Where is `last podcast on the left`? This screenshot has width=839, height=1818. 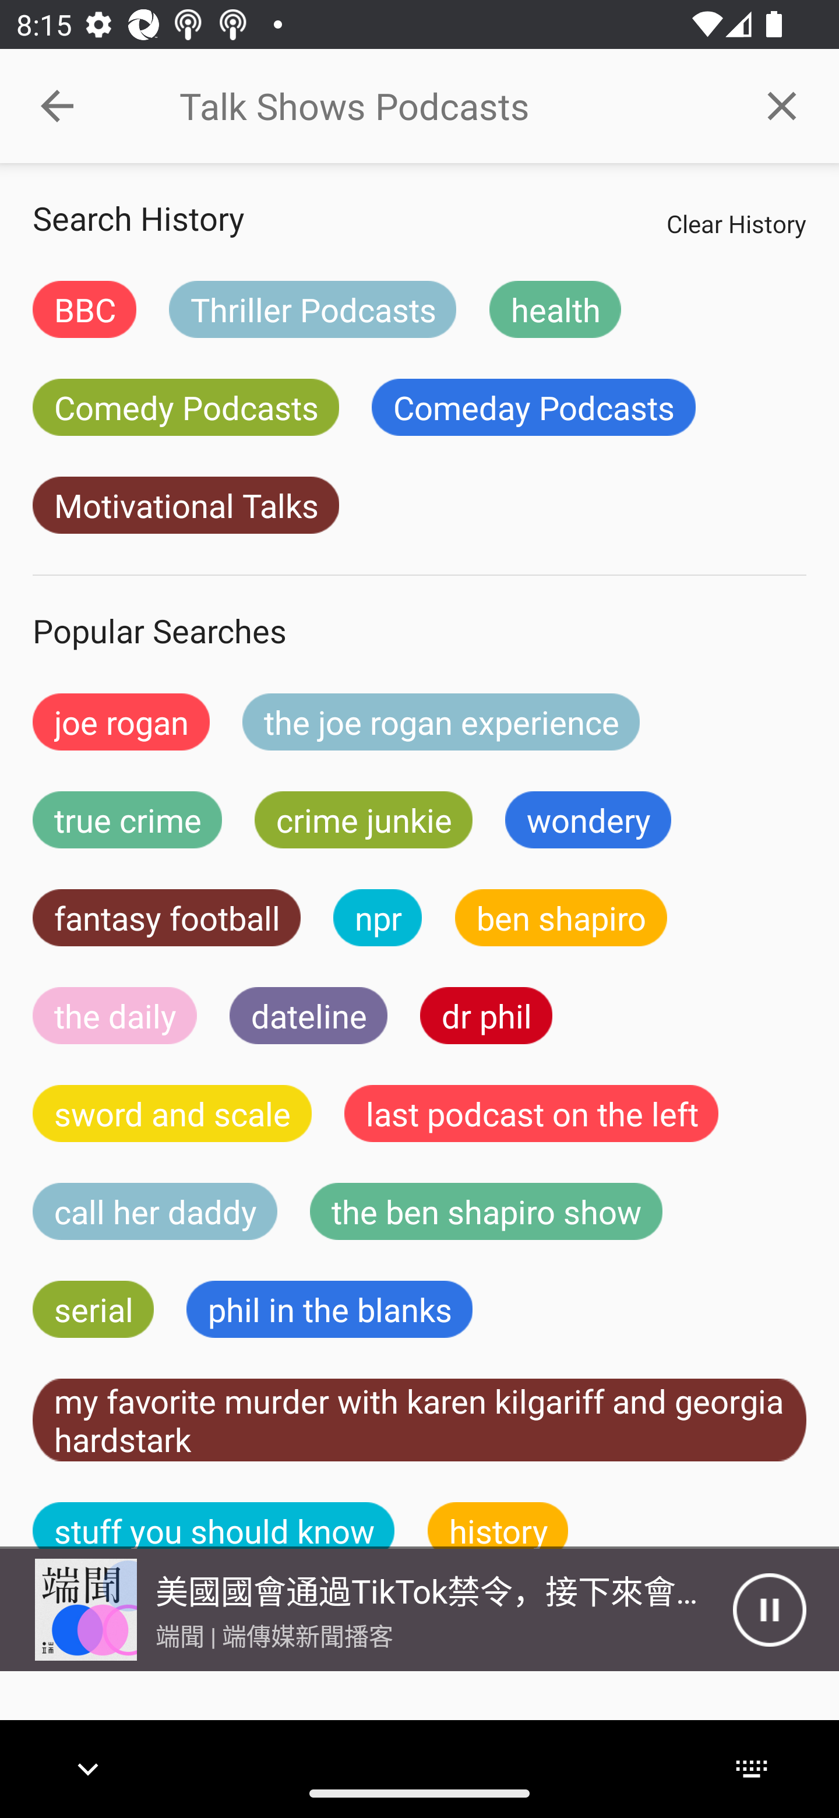 last podcast on the left is located at coordinates (531, 1113).